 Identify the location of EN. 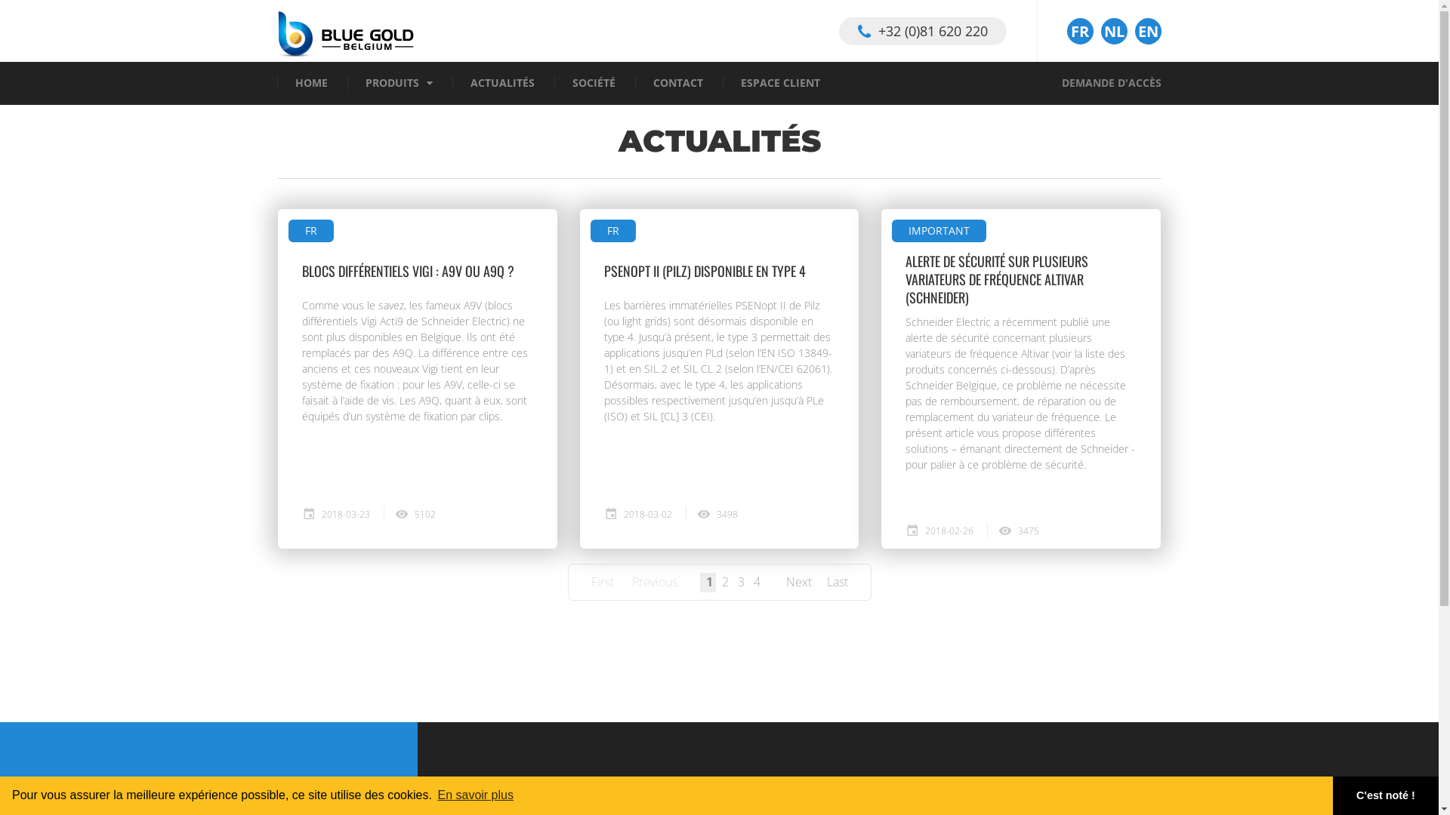
(1148, 32).